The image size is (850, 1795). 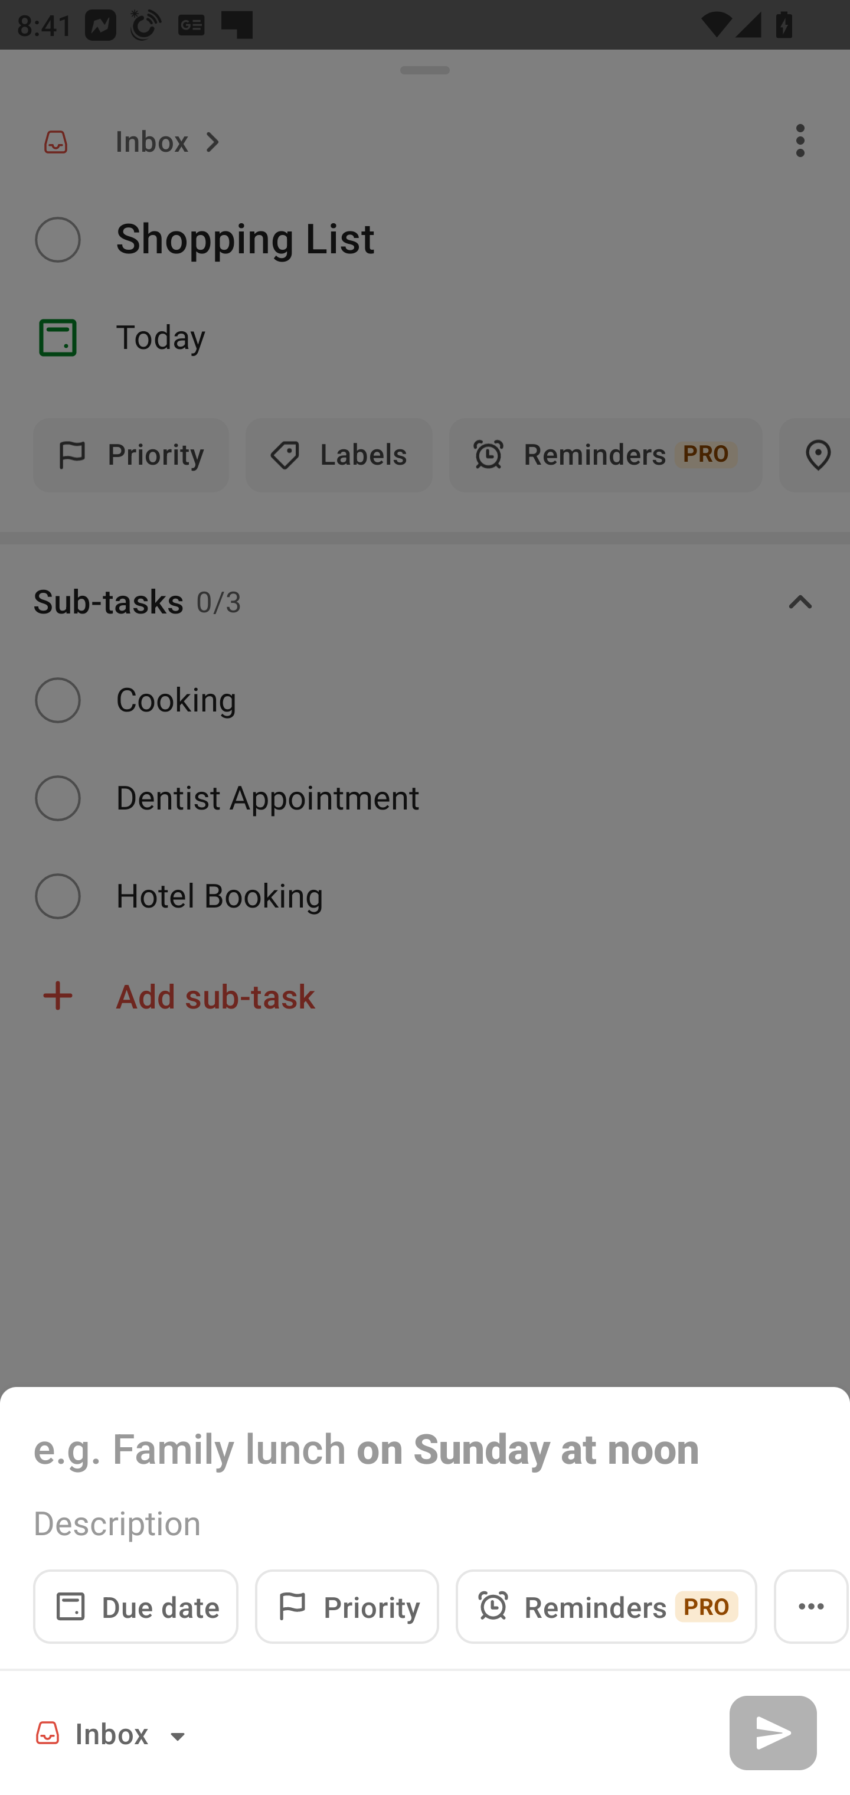 What do you see at coordinates (811, 1606) in the screenshot?
I see `Open menu` at bounding box center [811, 1606].